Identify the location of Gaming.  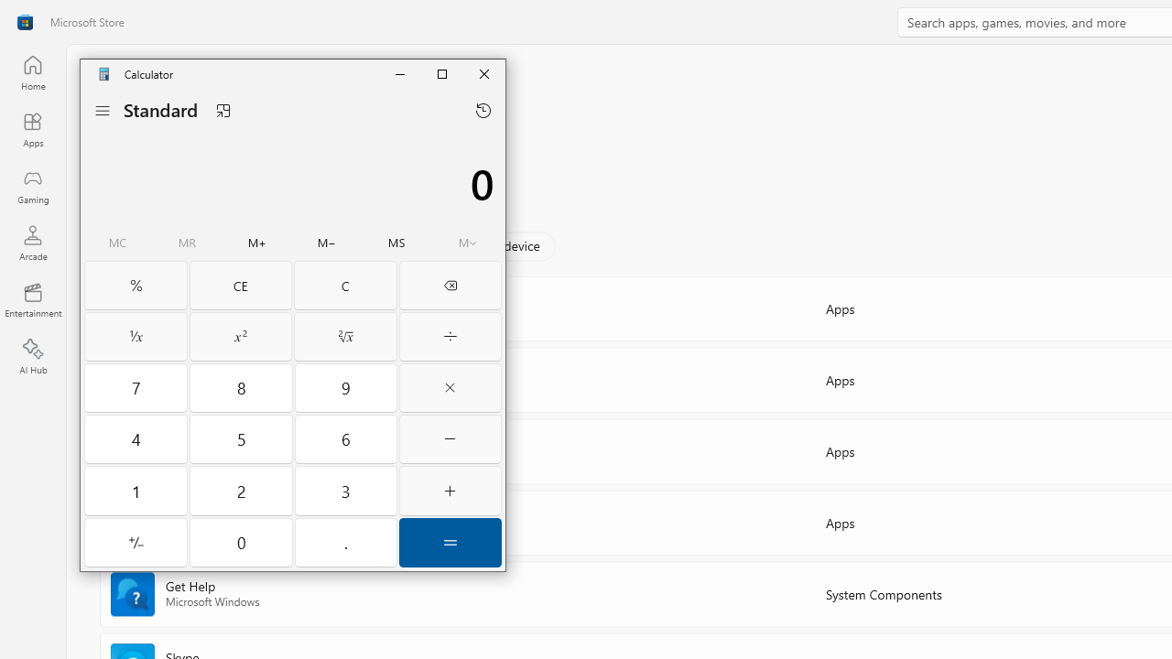
(33, 186).